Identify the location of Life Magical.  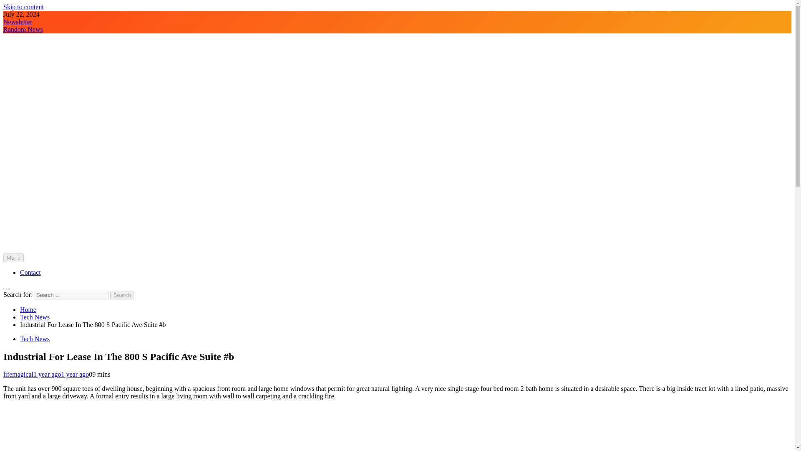
(20, 264).